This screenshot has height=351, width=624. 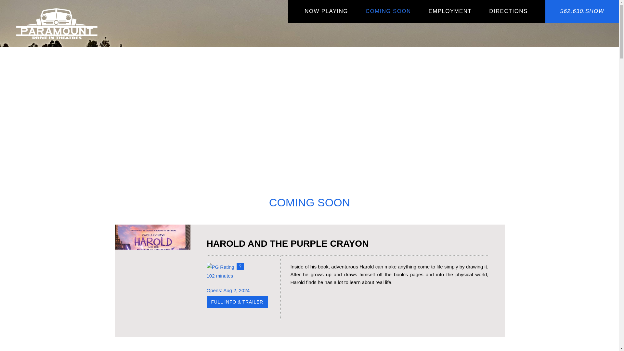 I want to click on ?, so click(x=240, y=266).